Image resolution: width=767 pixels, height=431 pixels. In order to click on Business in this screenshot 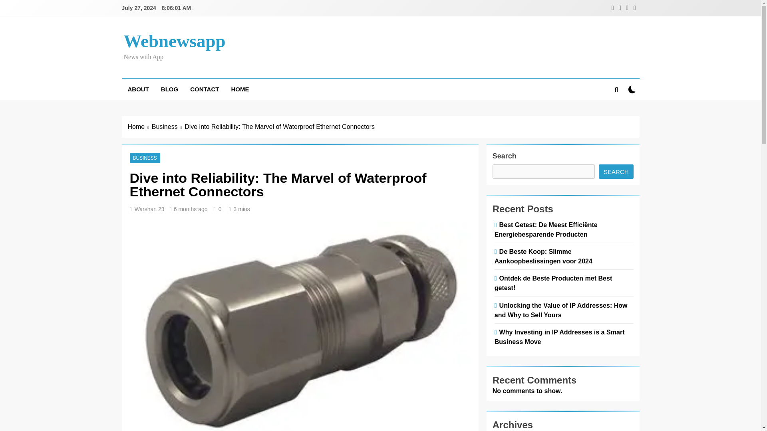, I will do `click(168, 127)`.